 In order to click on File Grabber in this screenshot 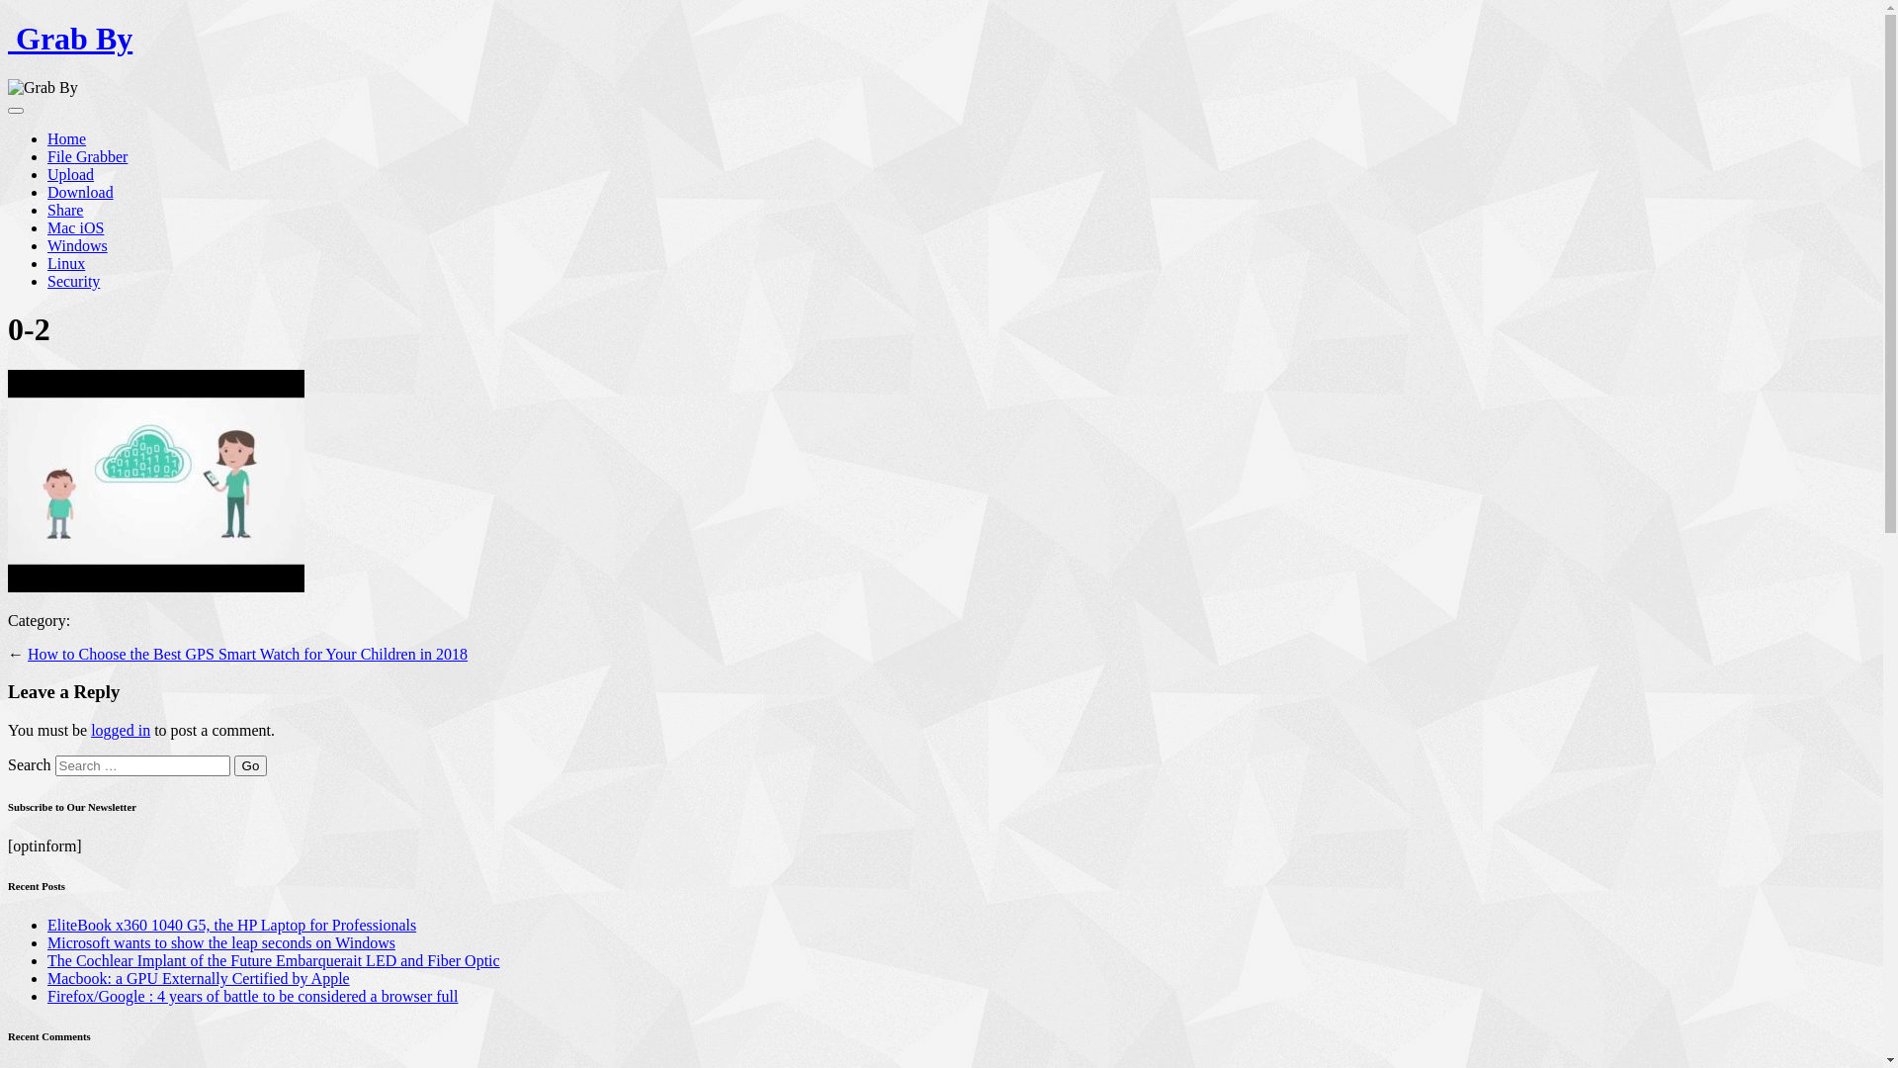, I will do `click(87, 156)`.